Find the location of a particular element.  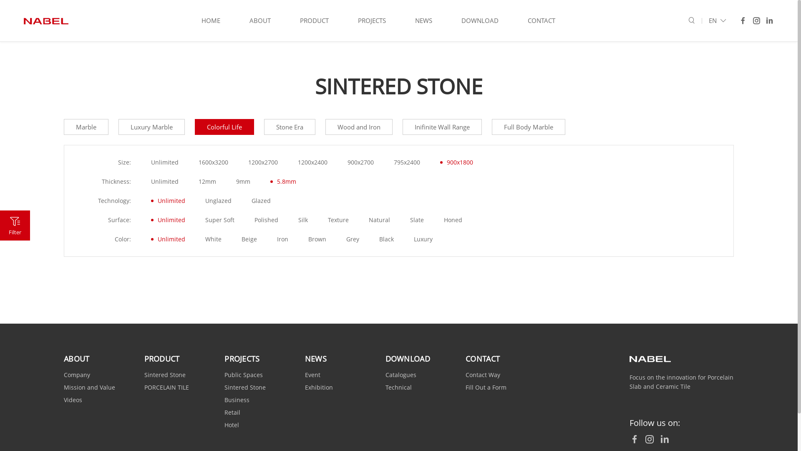

Public Spaces is located at coordinates (244, 375).